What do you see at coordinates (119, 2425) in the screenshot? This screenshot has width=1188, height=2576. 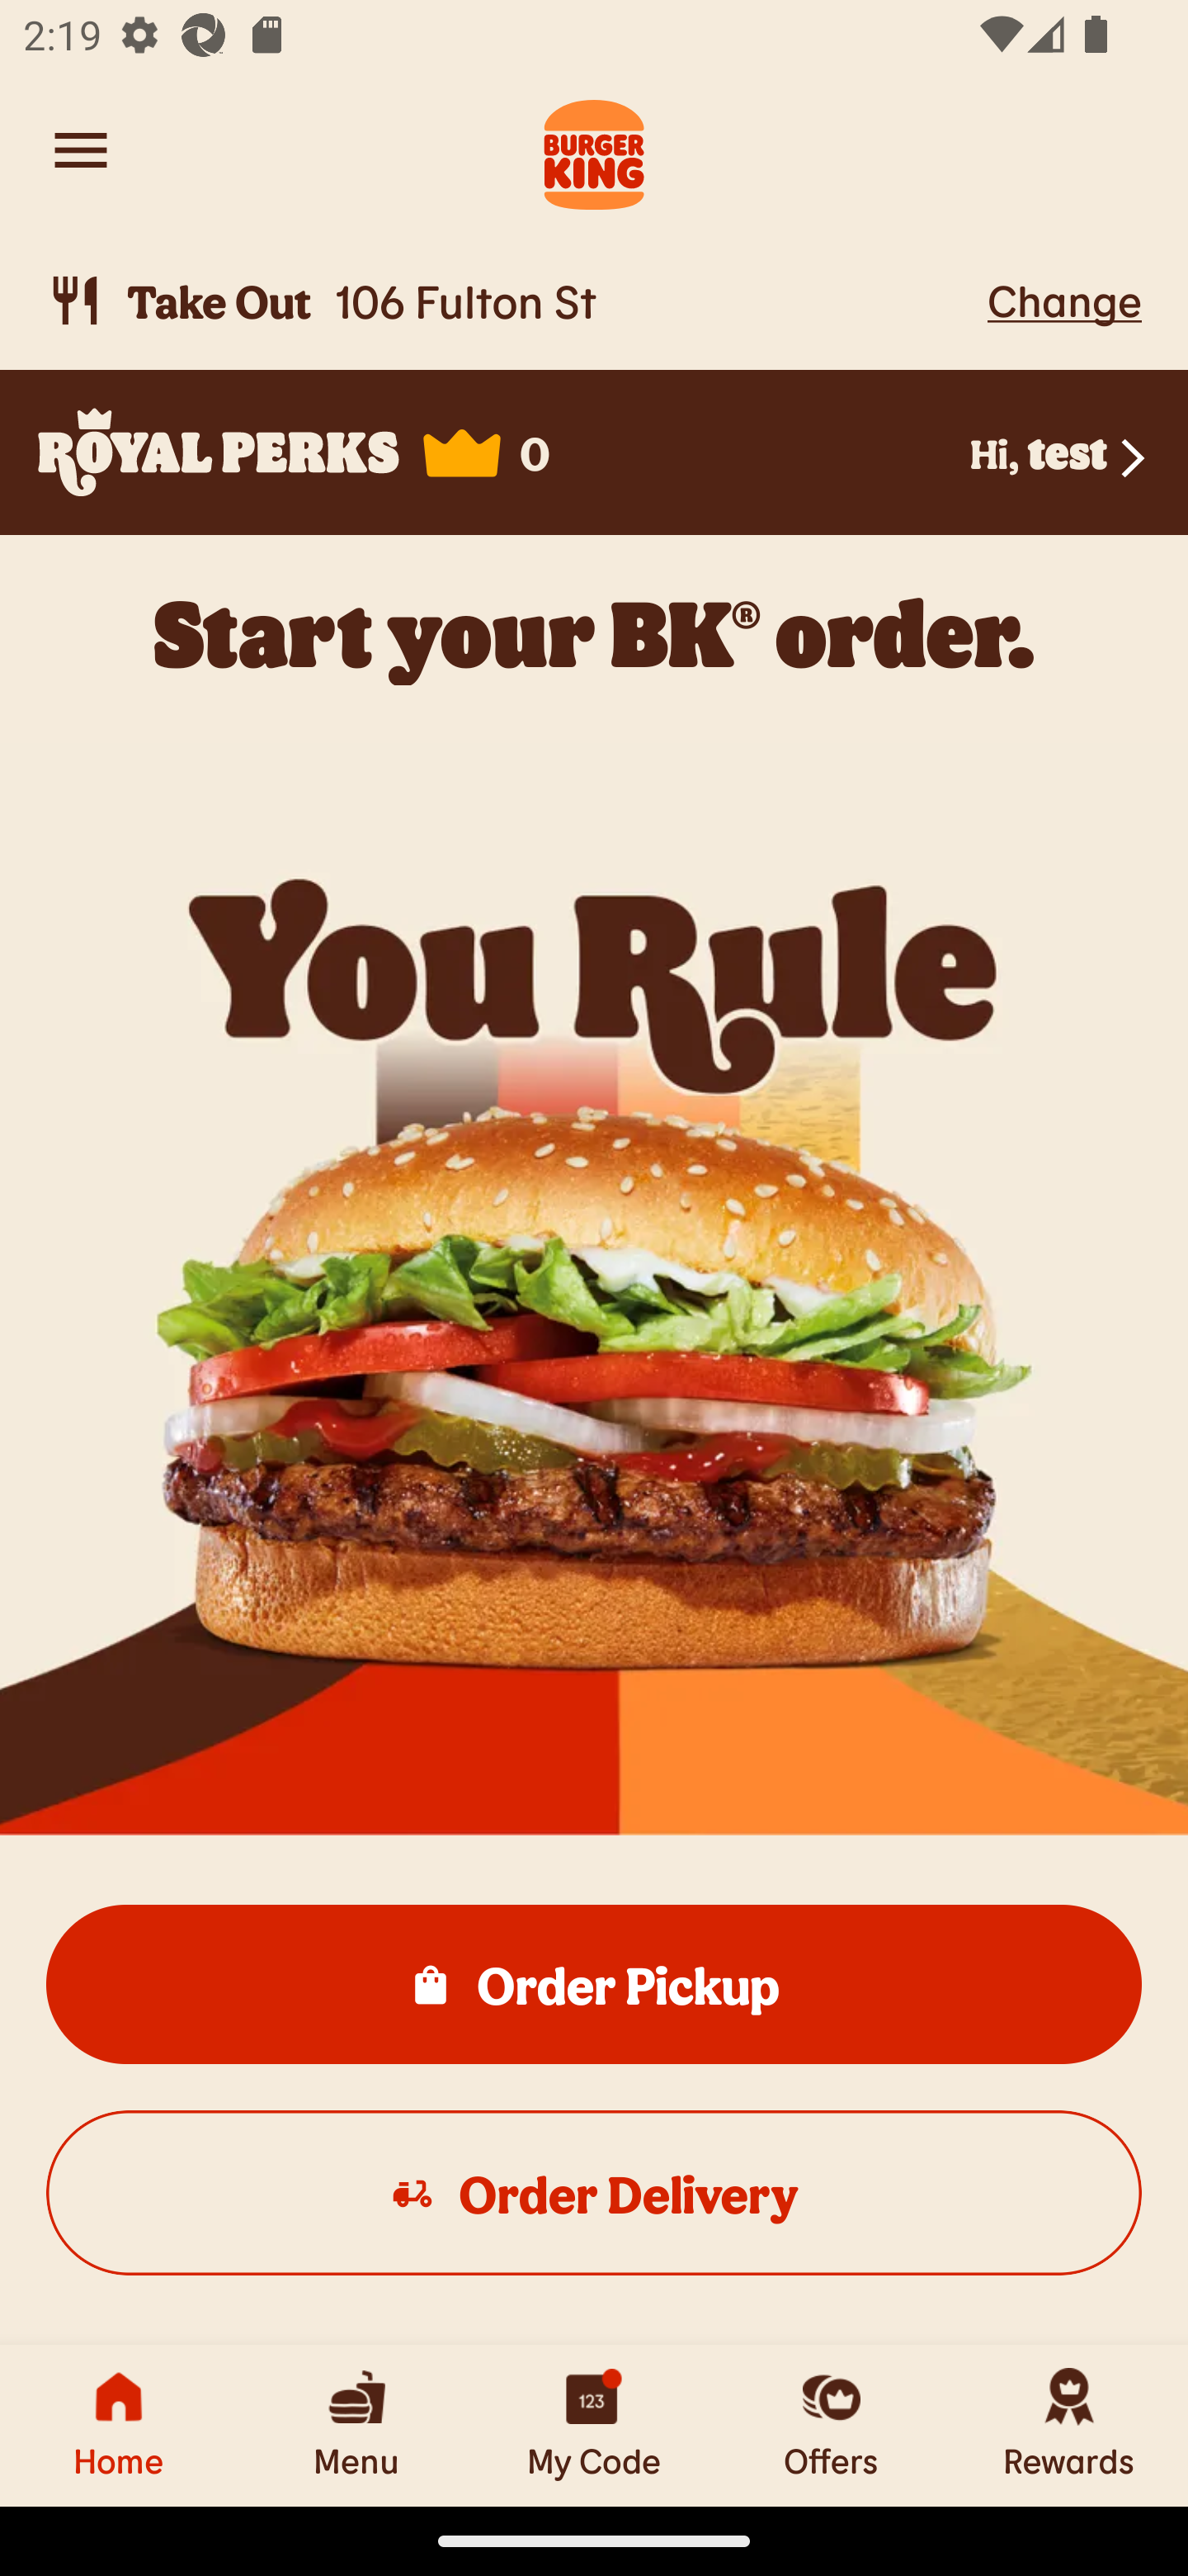 I see `Home` at bounding box center [119, 2425].